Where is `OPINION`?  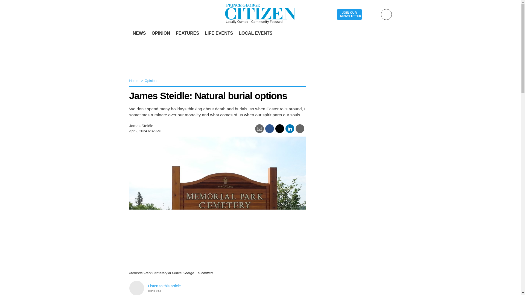 OPINION is located at coordinates (161, 33).